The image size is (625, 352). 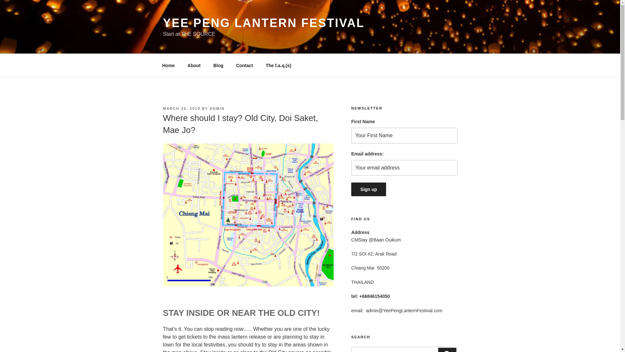 What do you see at coordinates (217, 109) in the screenshot?
I see `ADMIN` at bounding box center [217, 109].